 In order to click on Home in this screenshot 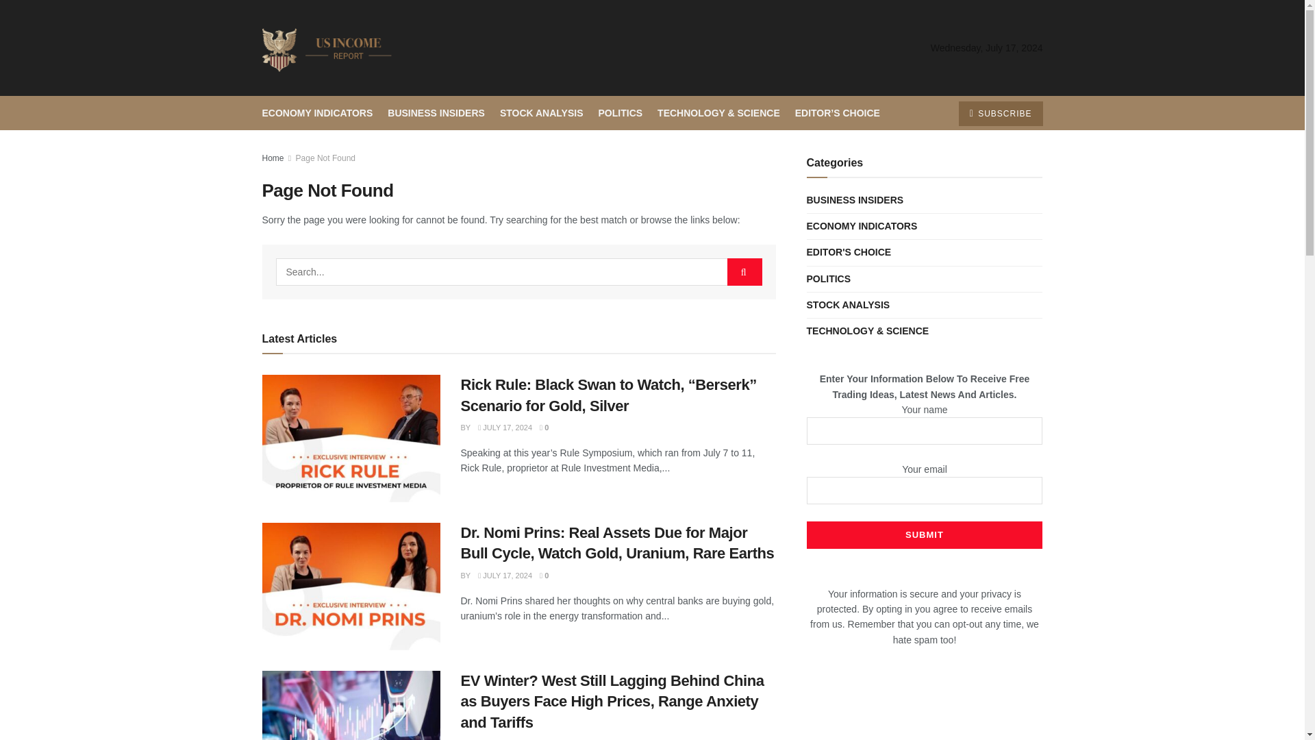, I will do `click(273, 158)`.